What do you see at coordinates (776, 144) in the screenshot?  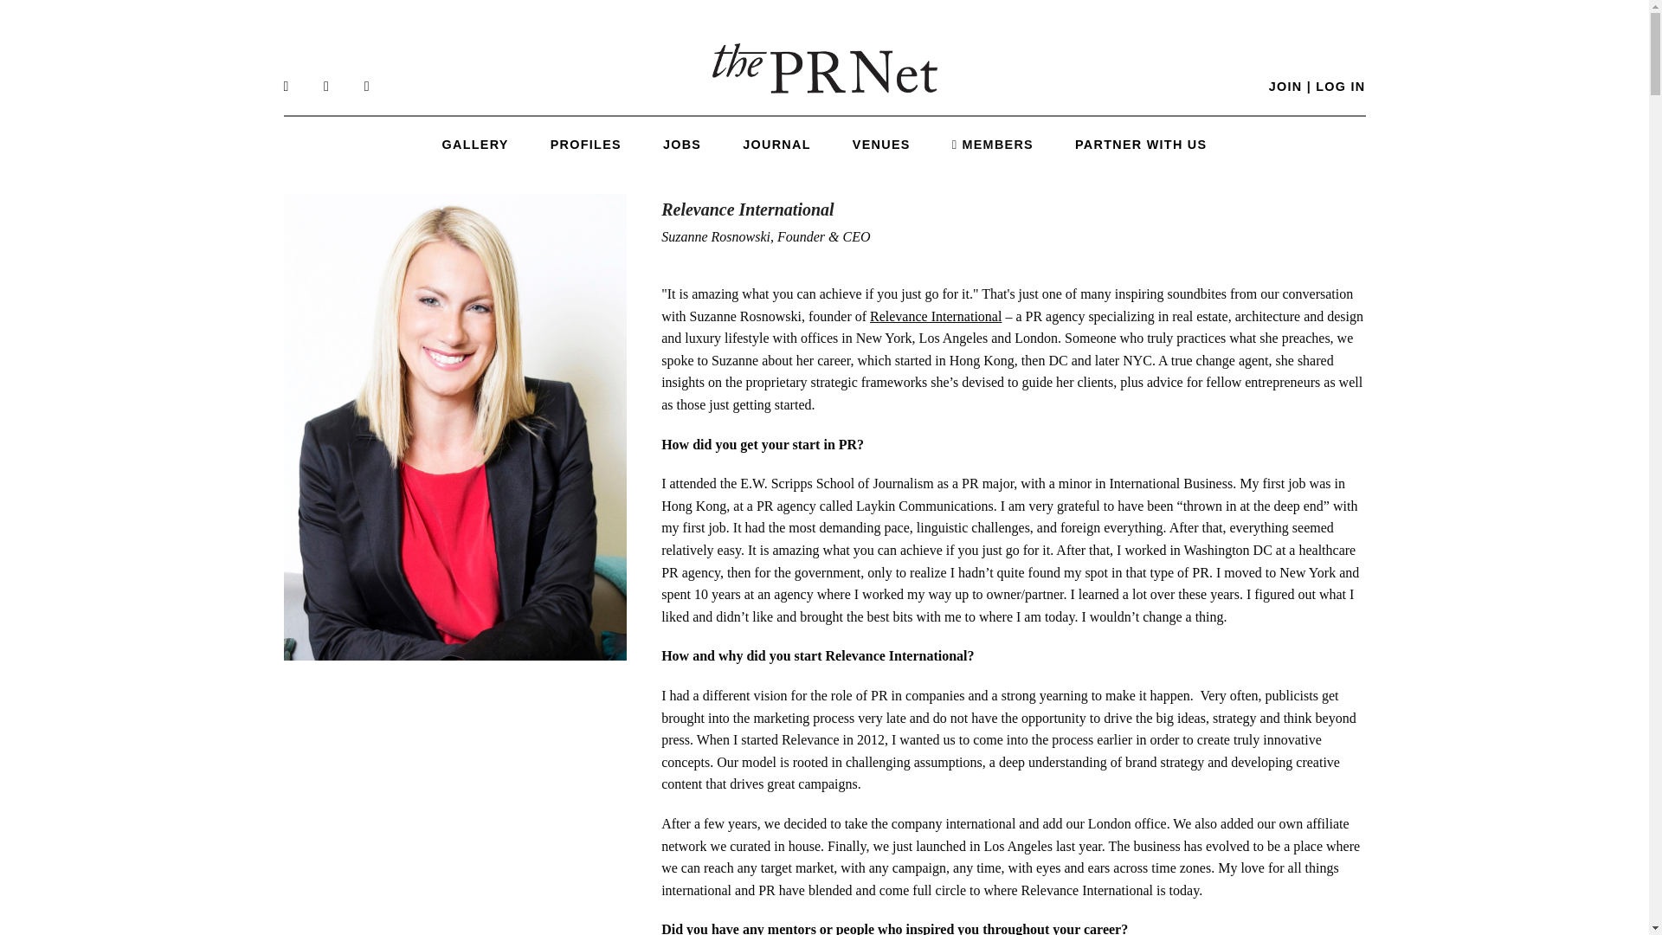 I see `JOURNAL` at bounding box center [776, 144].